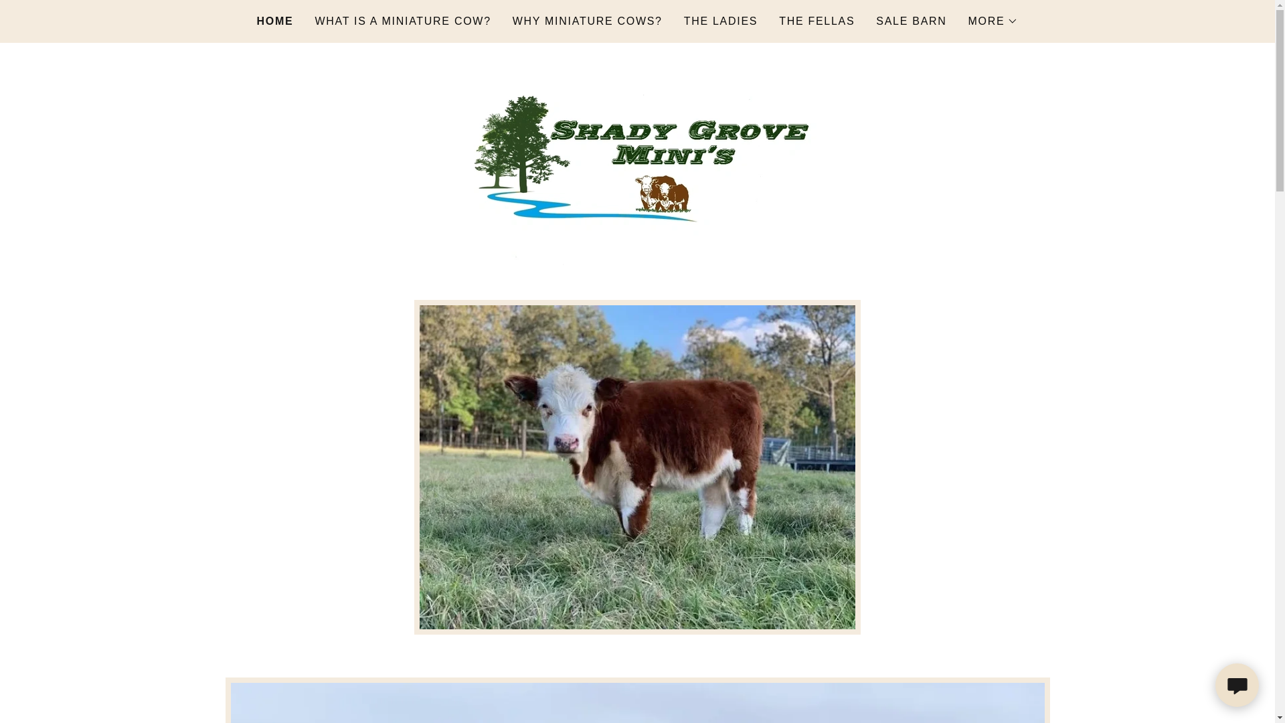 The height and width of the screenshot is (723, 1285). Describe the element at coordinates (637, 170) in the screenshot. I see `Shady Grove Mini's` at that location.